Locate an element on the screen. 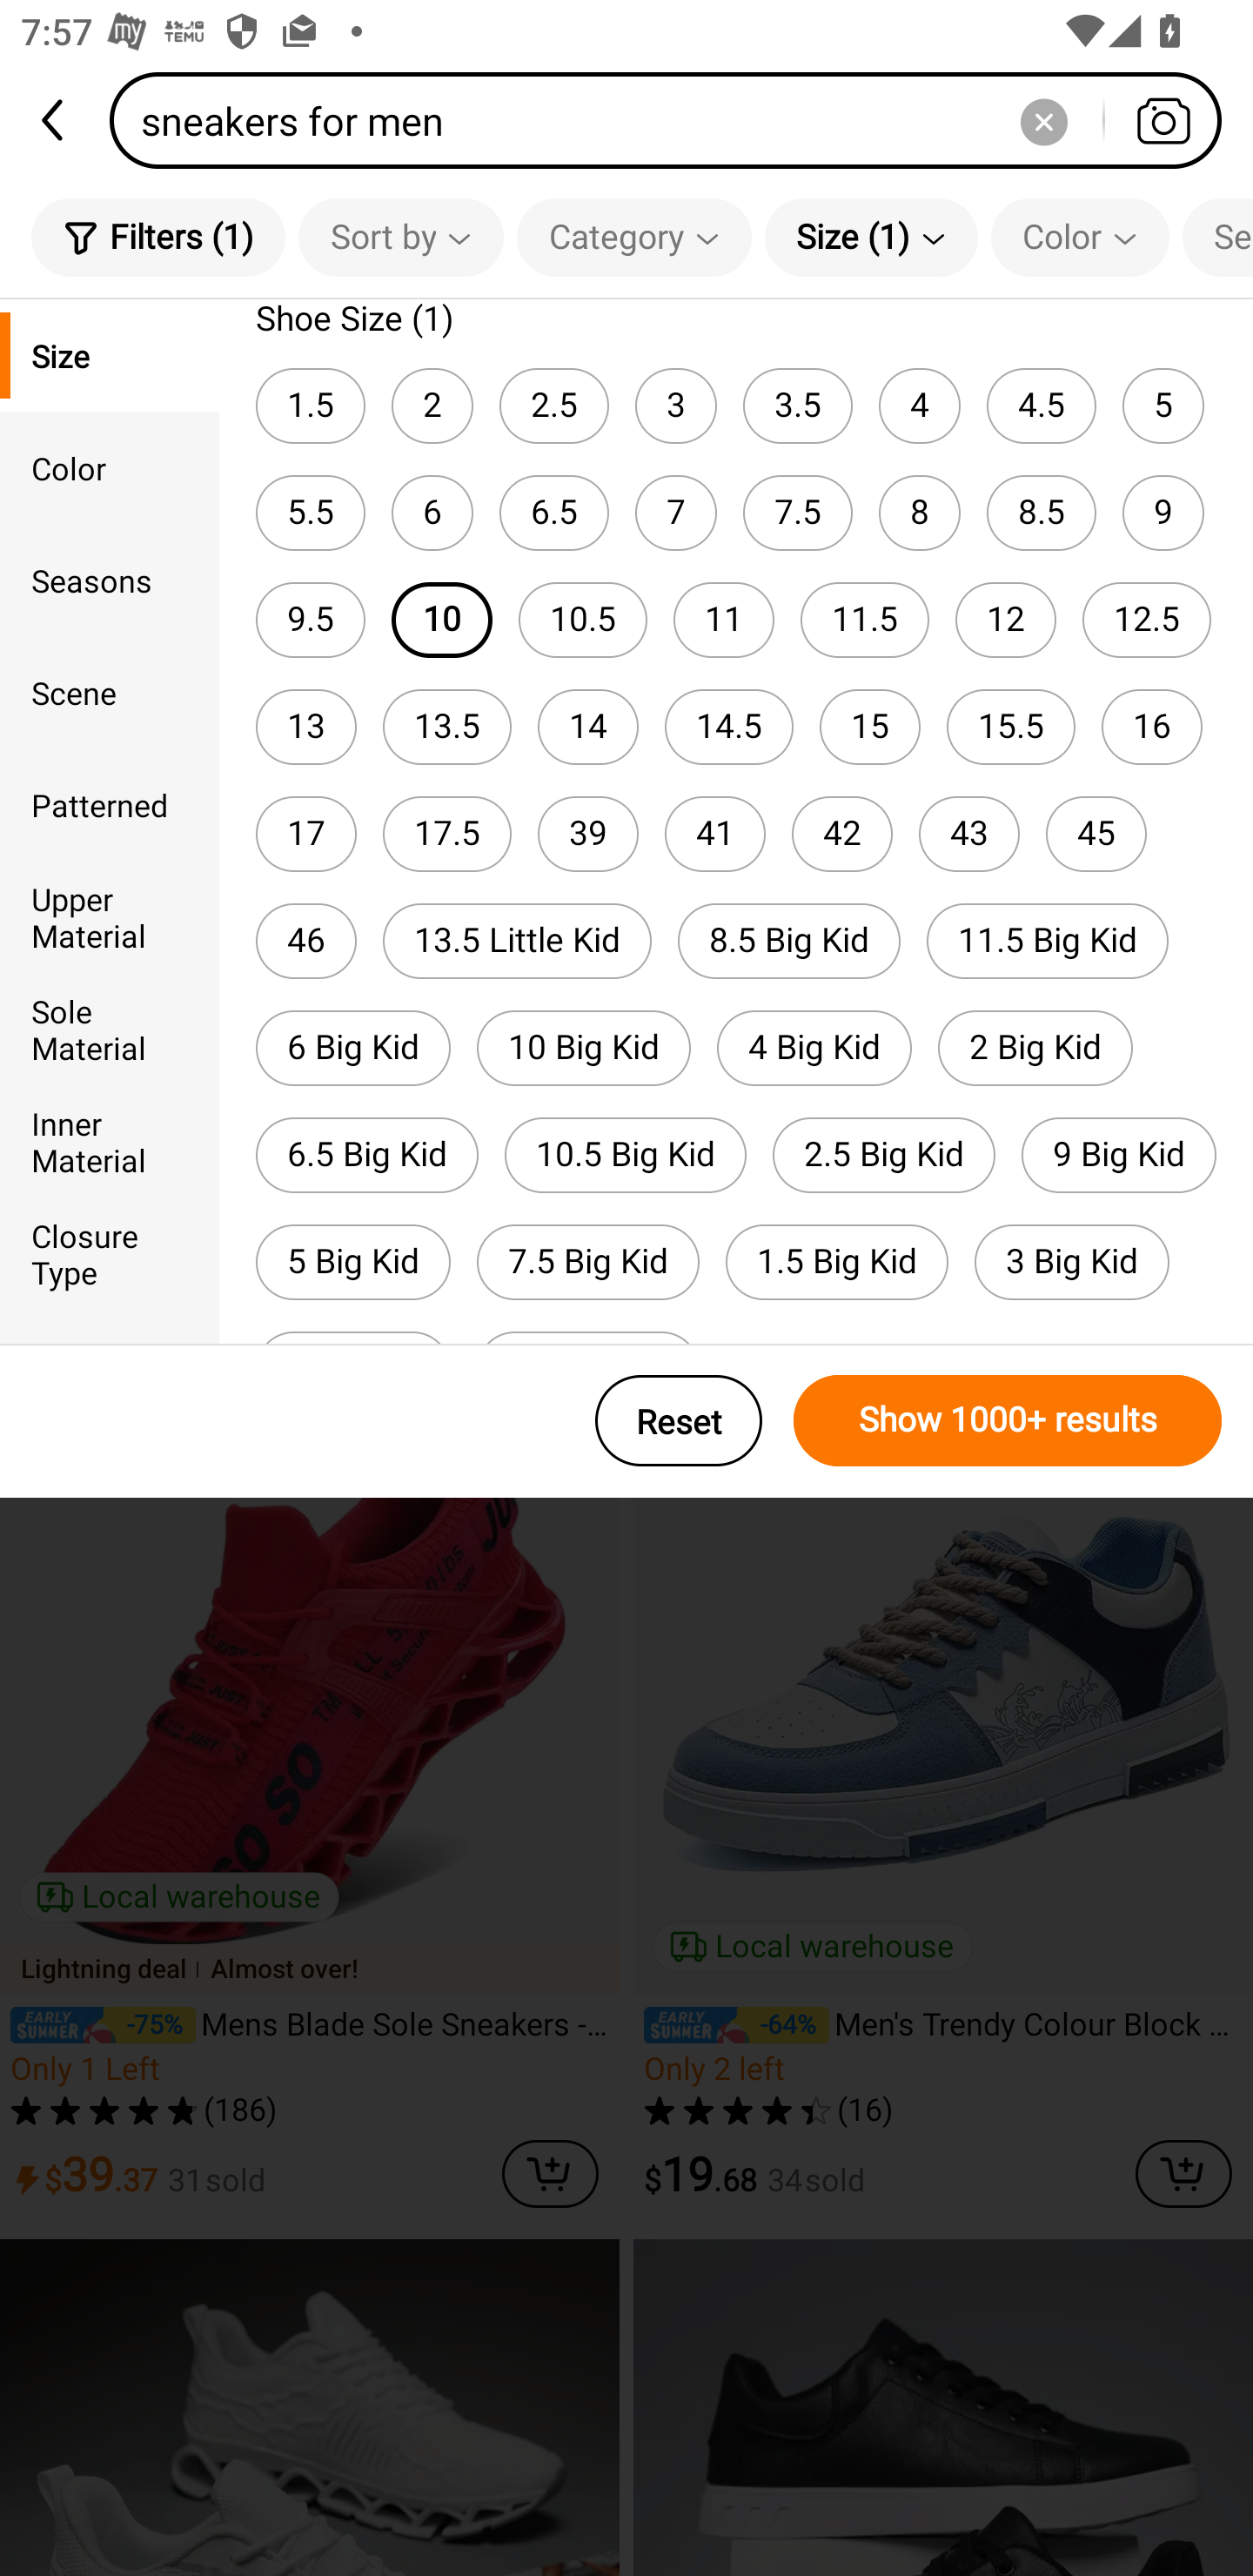 This screenshot has width=1253, height=2576. 2.5 Big Kid is located at coordinates (884, 1155).